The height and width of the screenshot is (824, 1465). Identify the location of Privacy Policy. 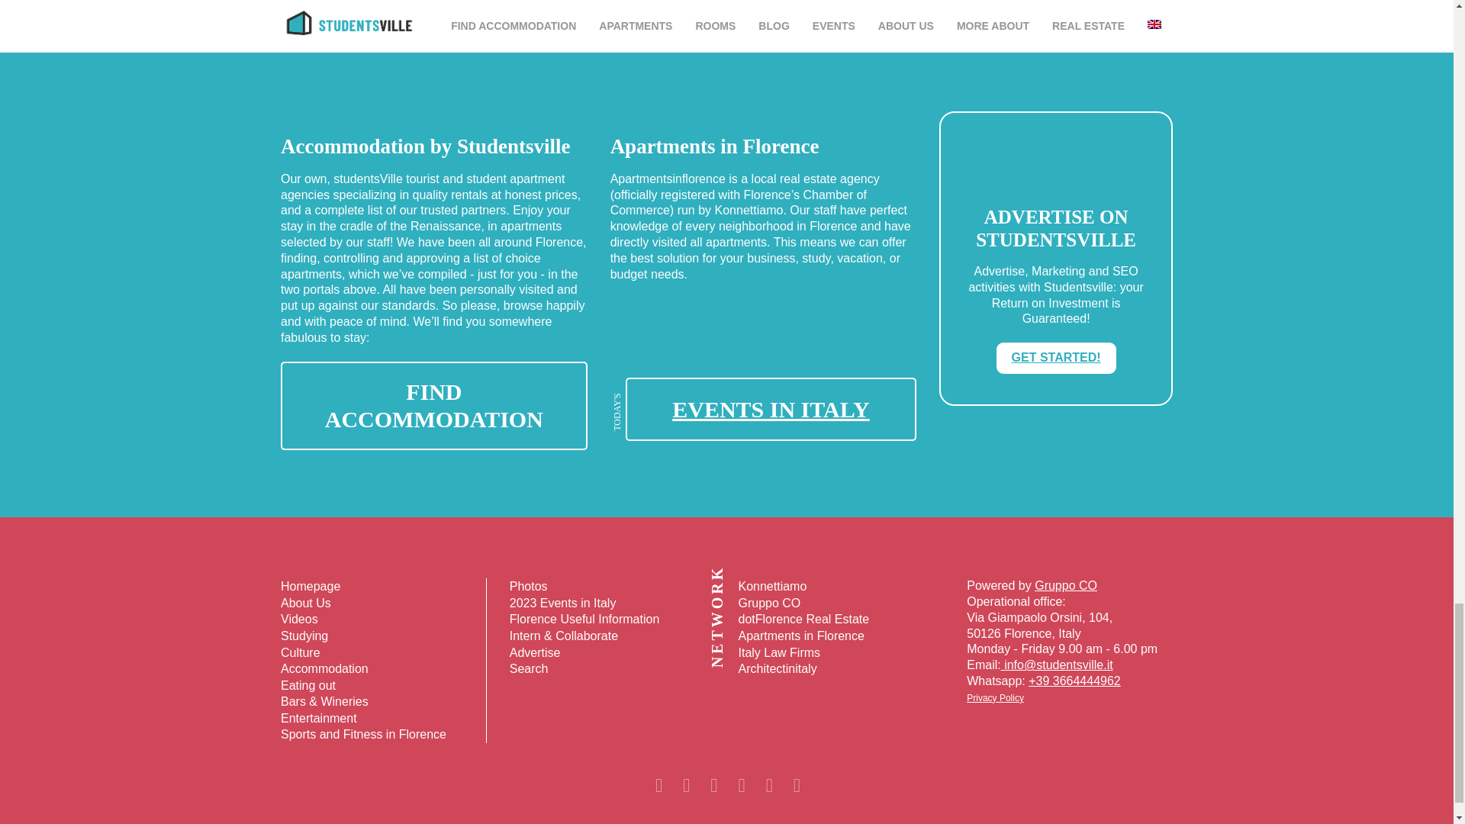
(995, 698).